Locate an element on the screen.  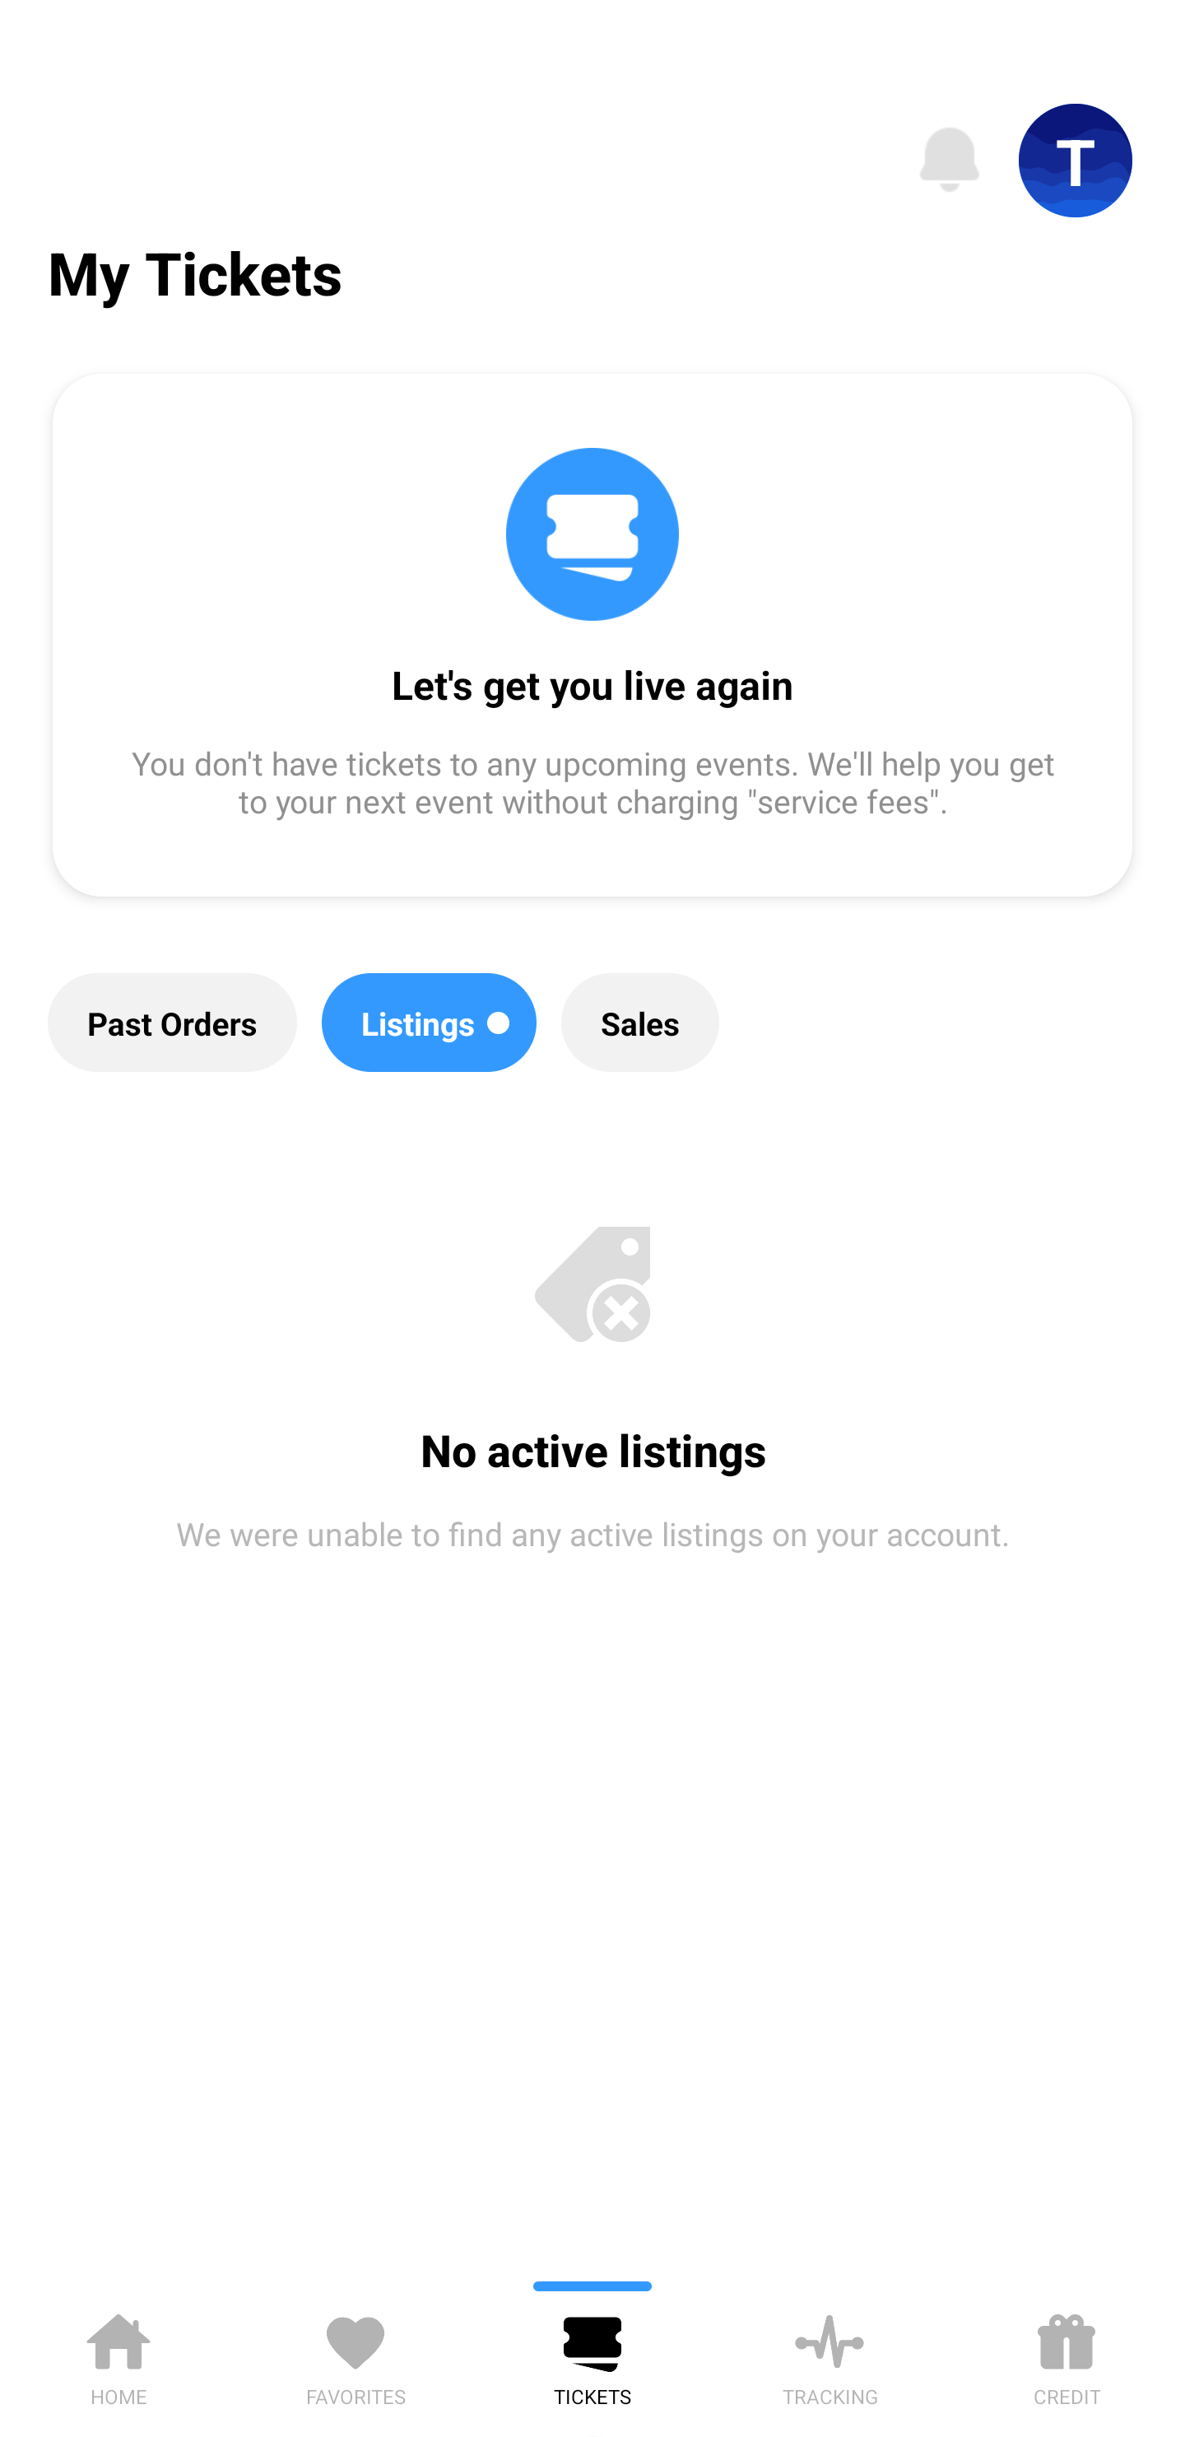
HOME is located at coordinates (118, 2355).